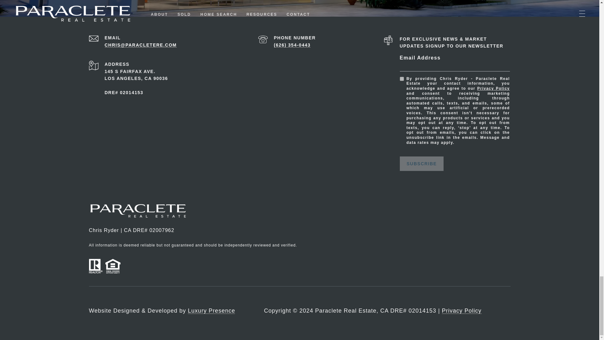 Image resolution: width=604 pixels, height=340 pixels. What do you see at coordinates (401, 79) in the screenshot?
I see `on` at bounding box center [401, 79].